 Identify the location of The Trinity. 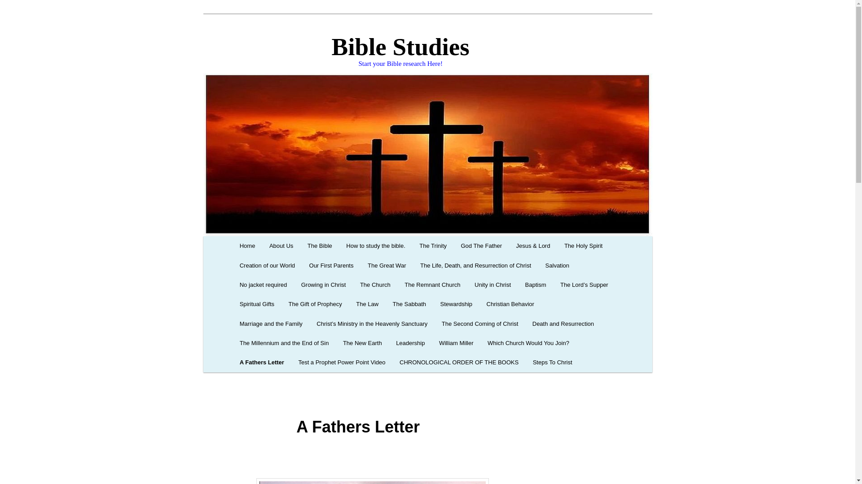
(433, 246).